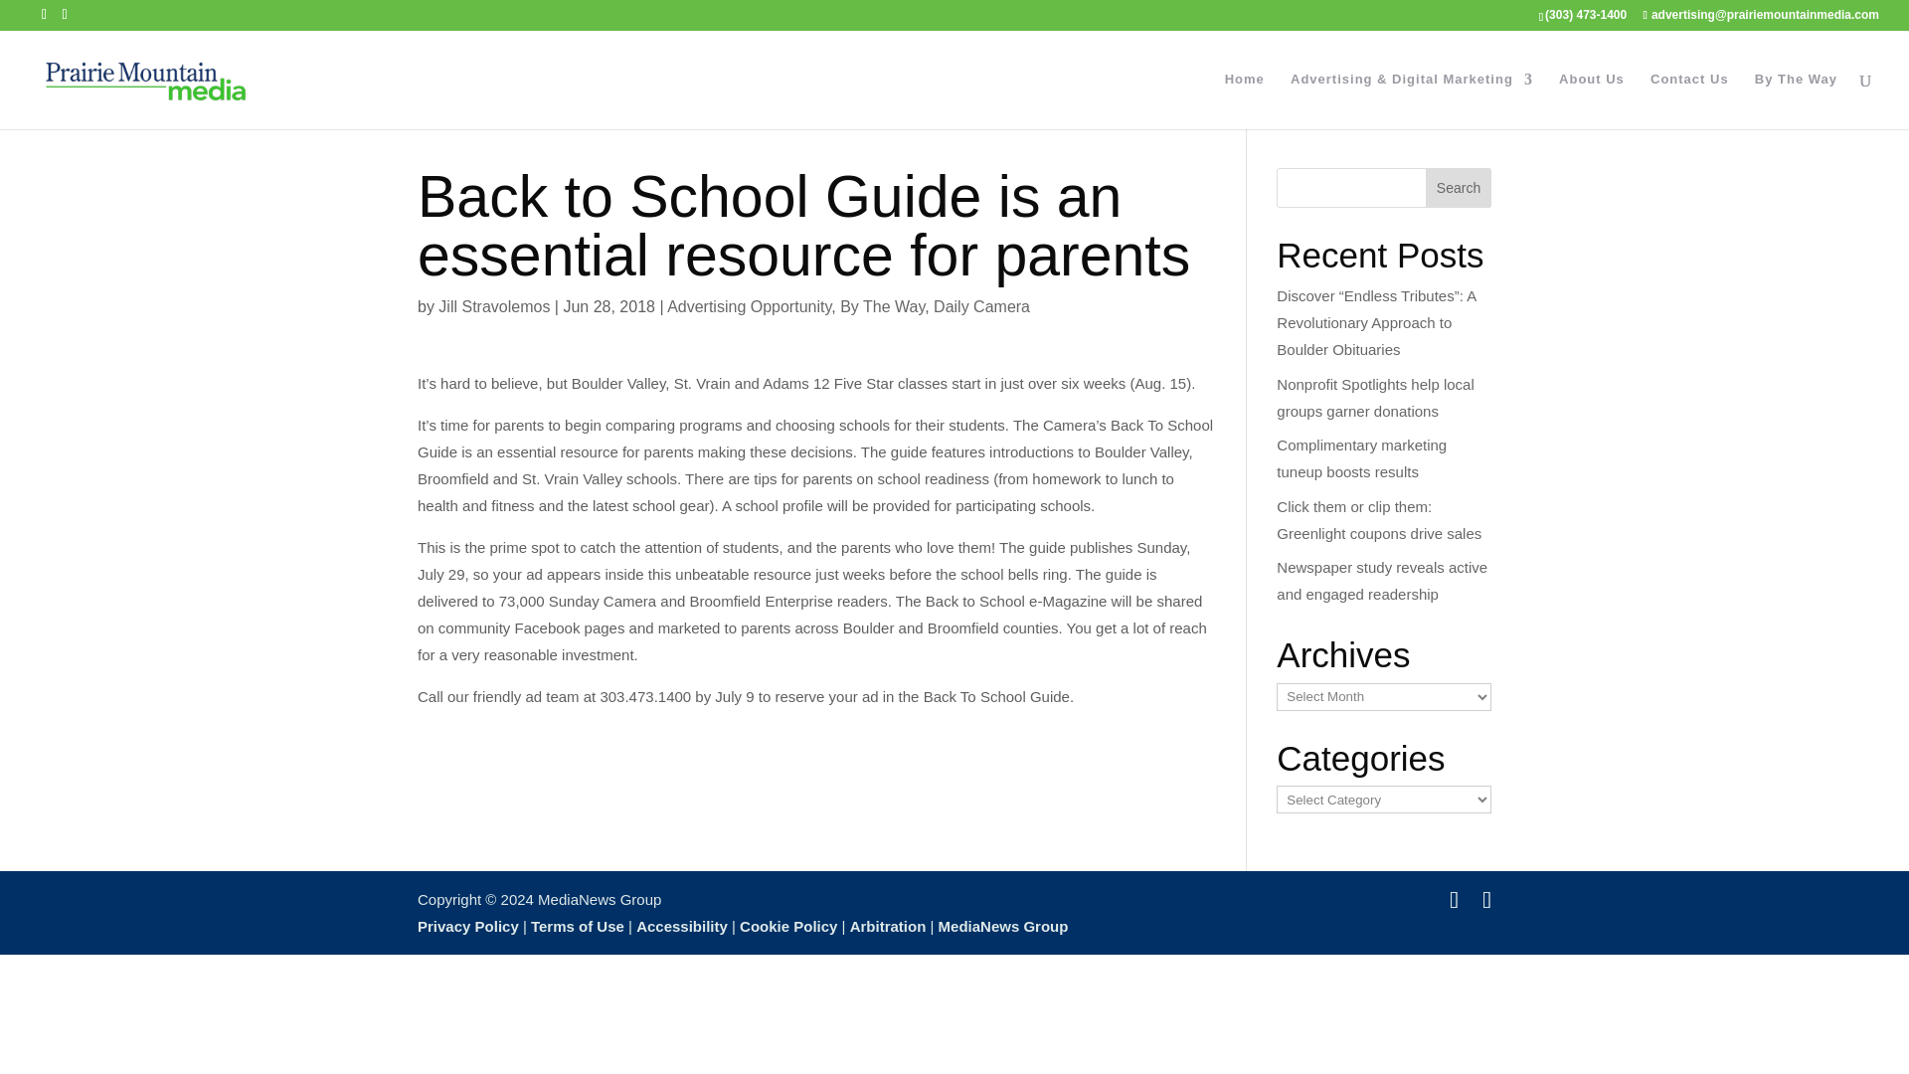 The image size is (1909, 1074). What do you see at coordinates (1375, 398) in the screenshot?
I see `Nonprofit Spotlights help local groups garner donations` at bounding box center [1375, 398].